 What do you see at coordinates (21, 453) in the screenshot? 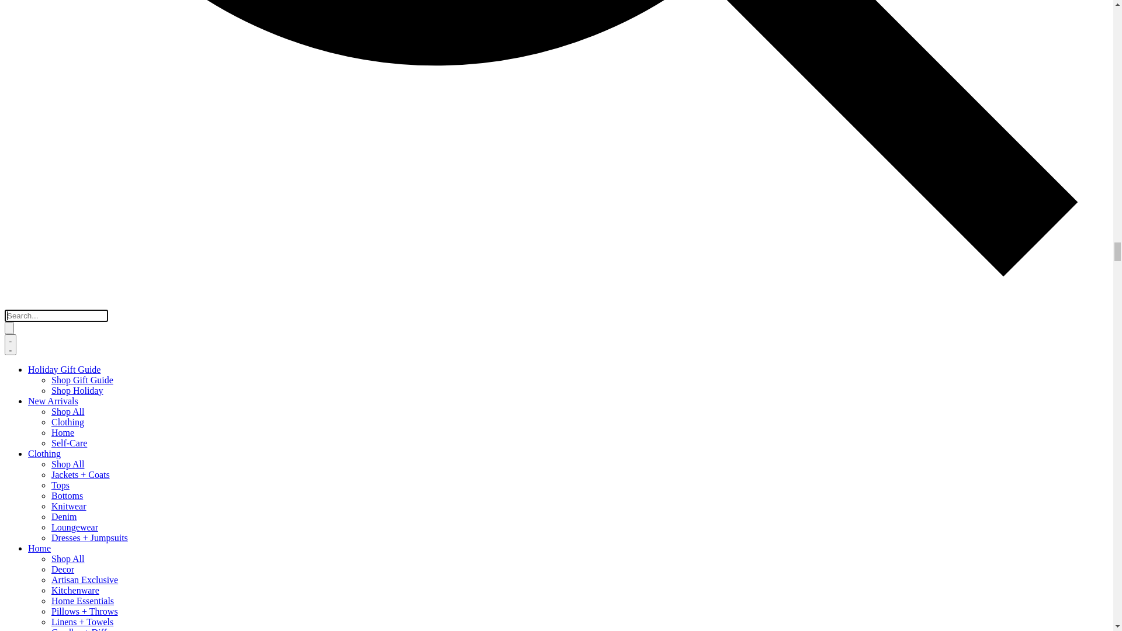
I see `Shop All` at bounding box center [21, 453].